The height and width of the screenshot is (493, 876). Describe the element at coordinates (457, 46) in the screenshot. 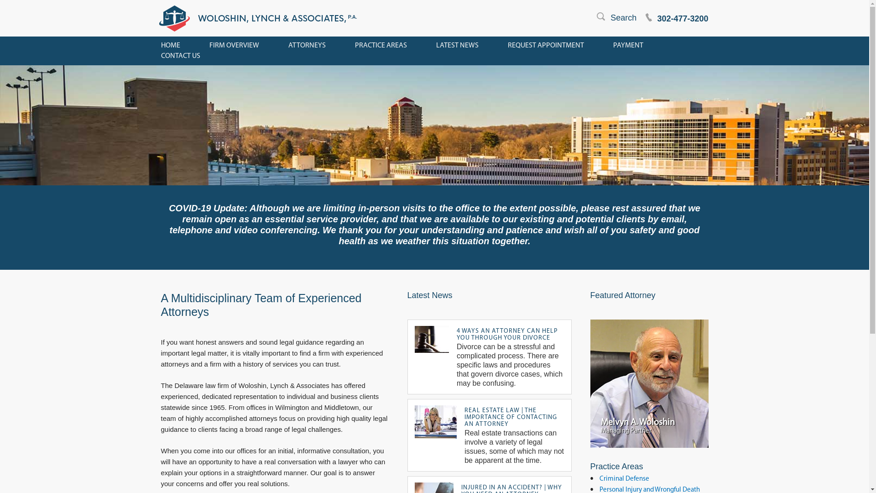

I see `LATEST NEWS` at that location.